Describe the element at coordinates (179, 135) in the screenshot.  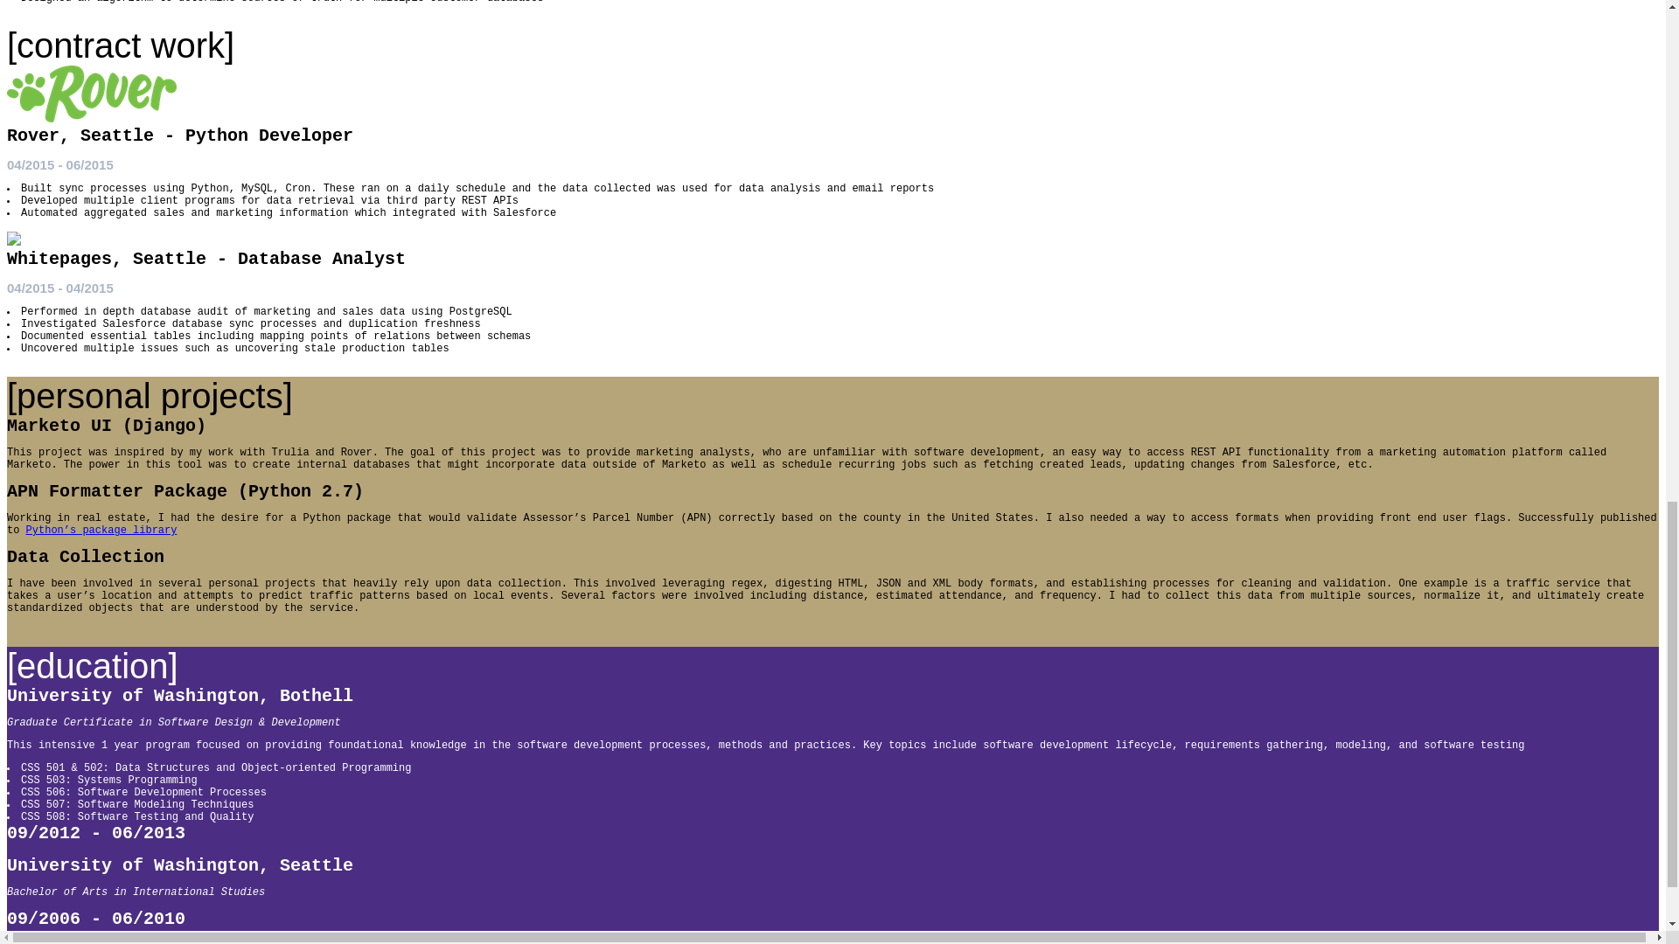
I see `Rover, Seattle - Python Developer` at that location.